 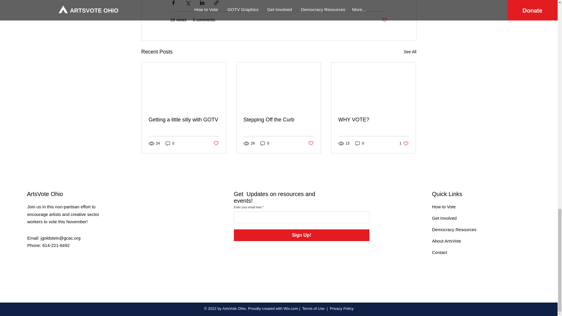 I want to click on Stepping Off the Curb, so click(x=184, y=120).